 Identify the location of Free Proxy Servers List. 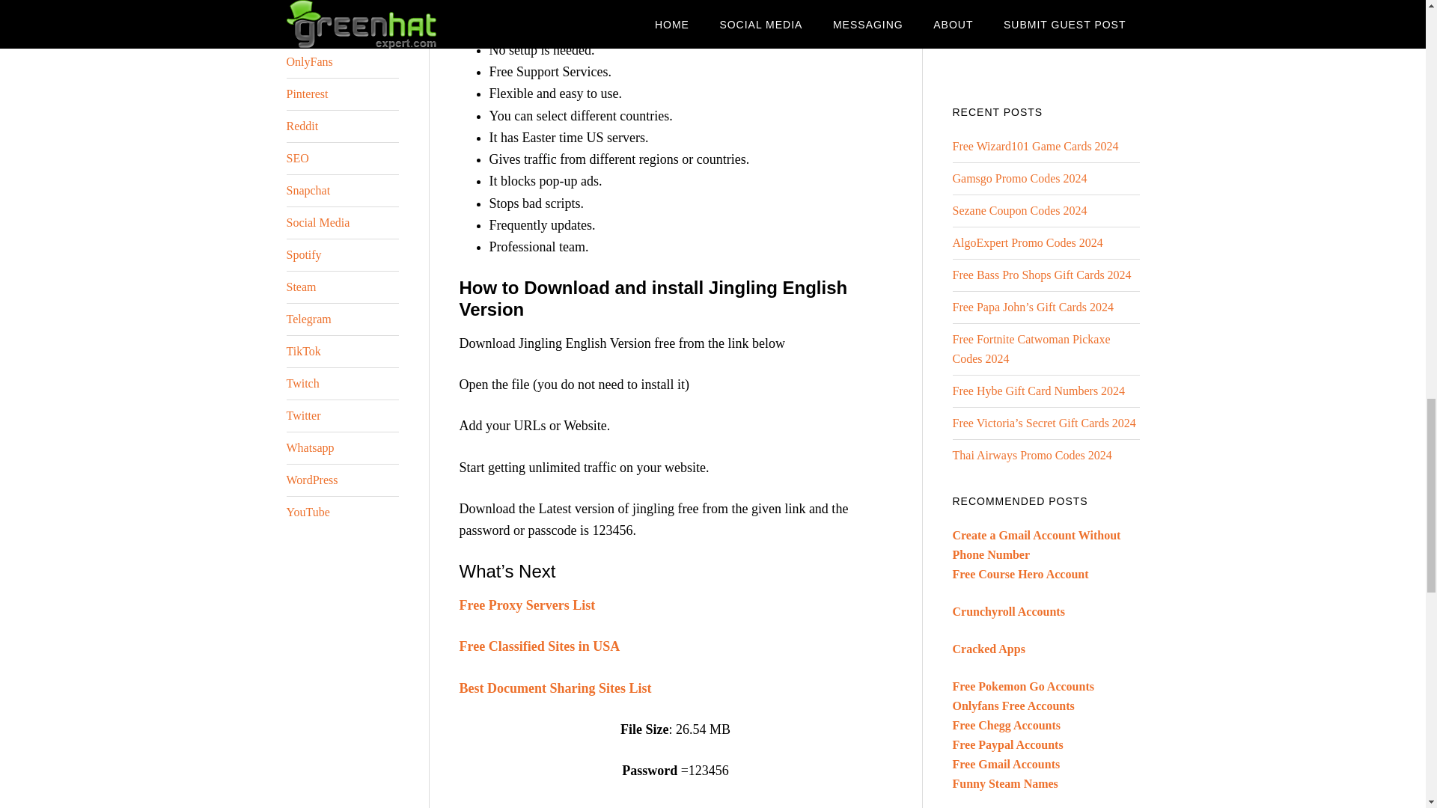
(528, 605).